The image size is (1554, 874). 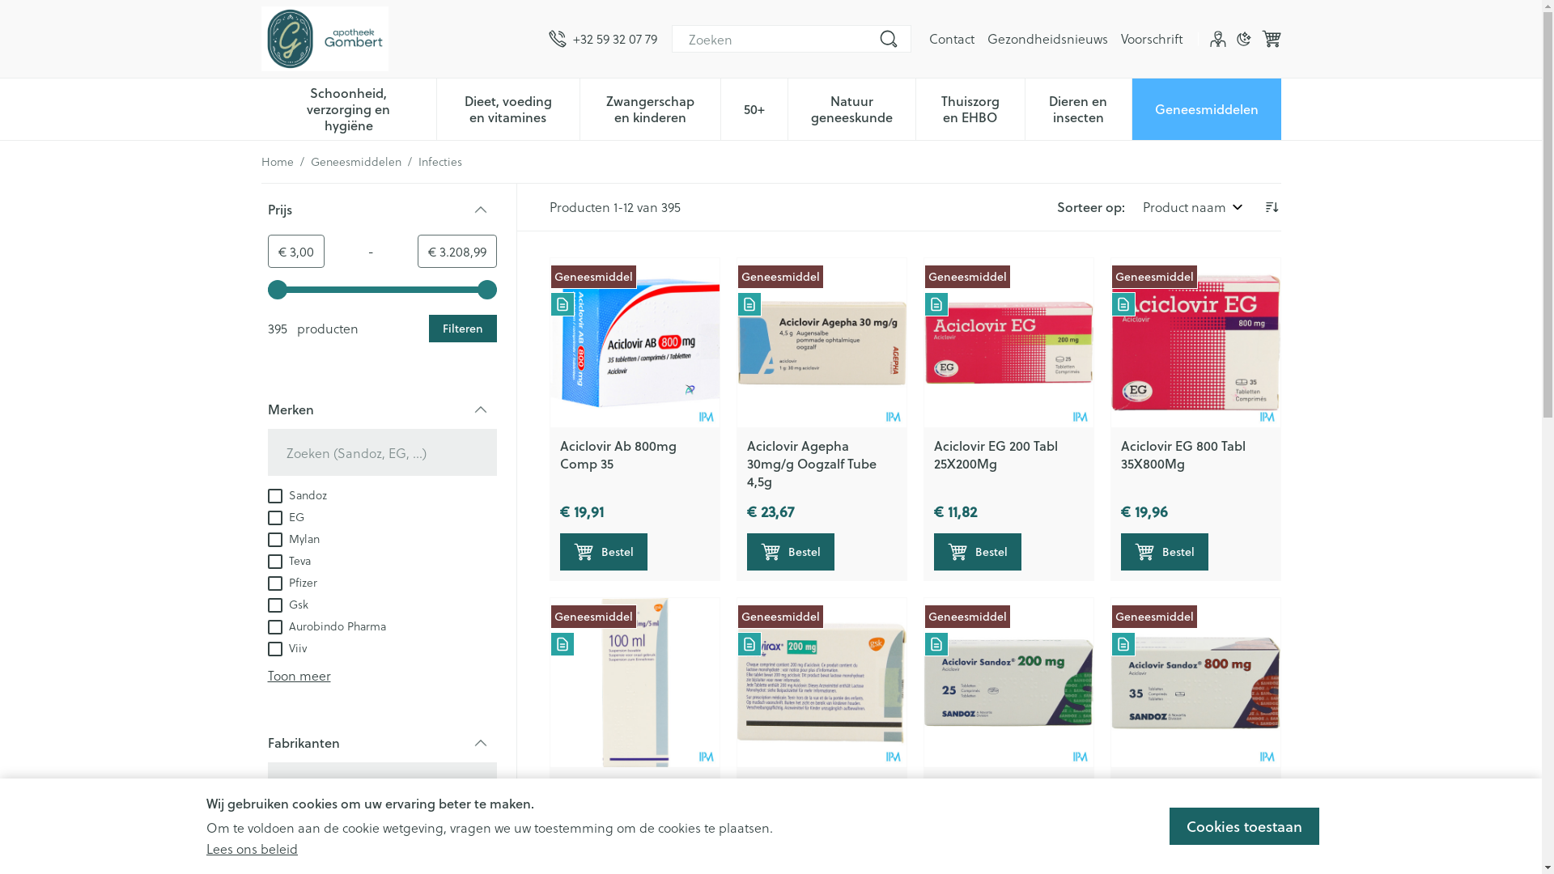 I want to click on Aurobindo Pharma, so click(x=326, y=625).